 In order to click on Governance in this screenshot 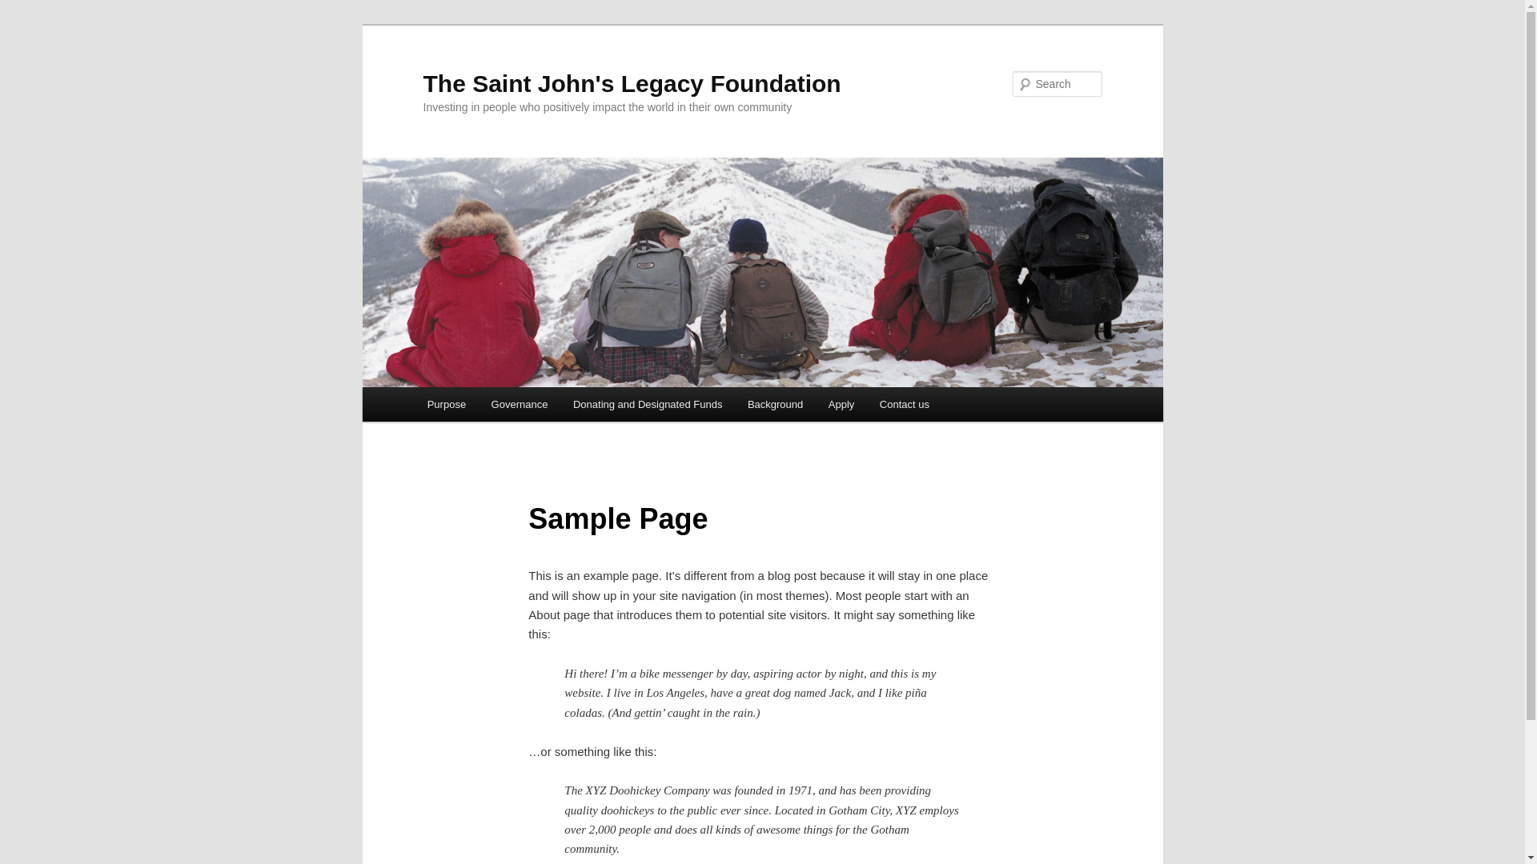, I will do `click(520, 405)`.